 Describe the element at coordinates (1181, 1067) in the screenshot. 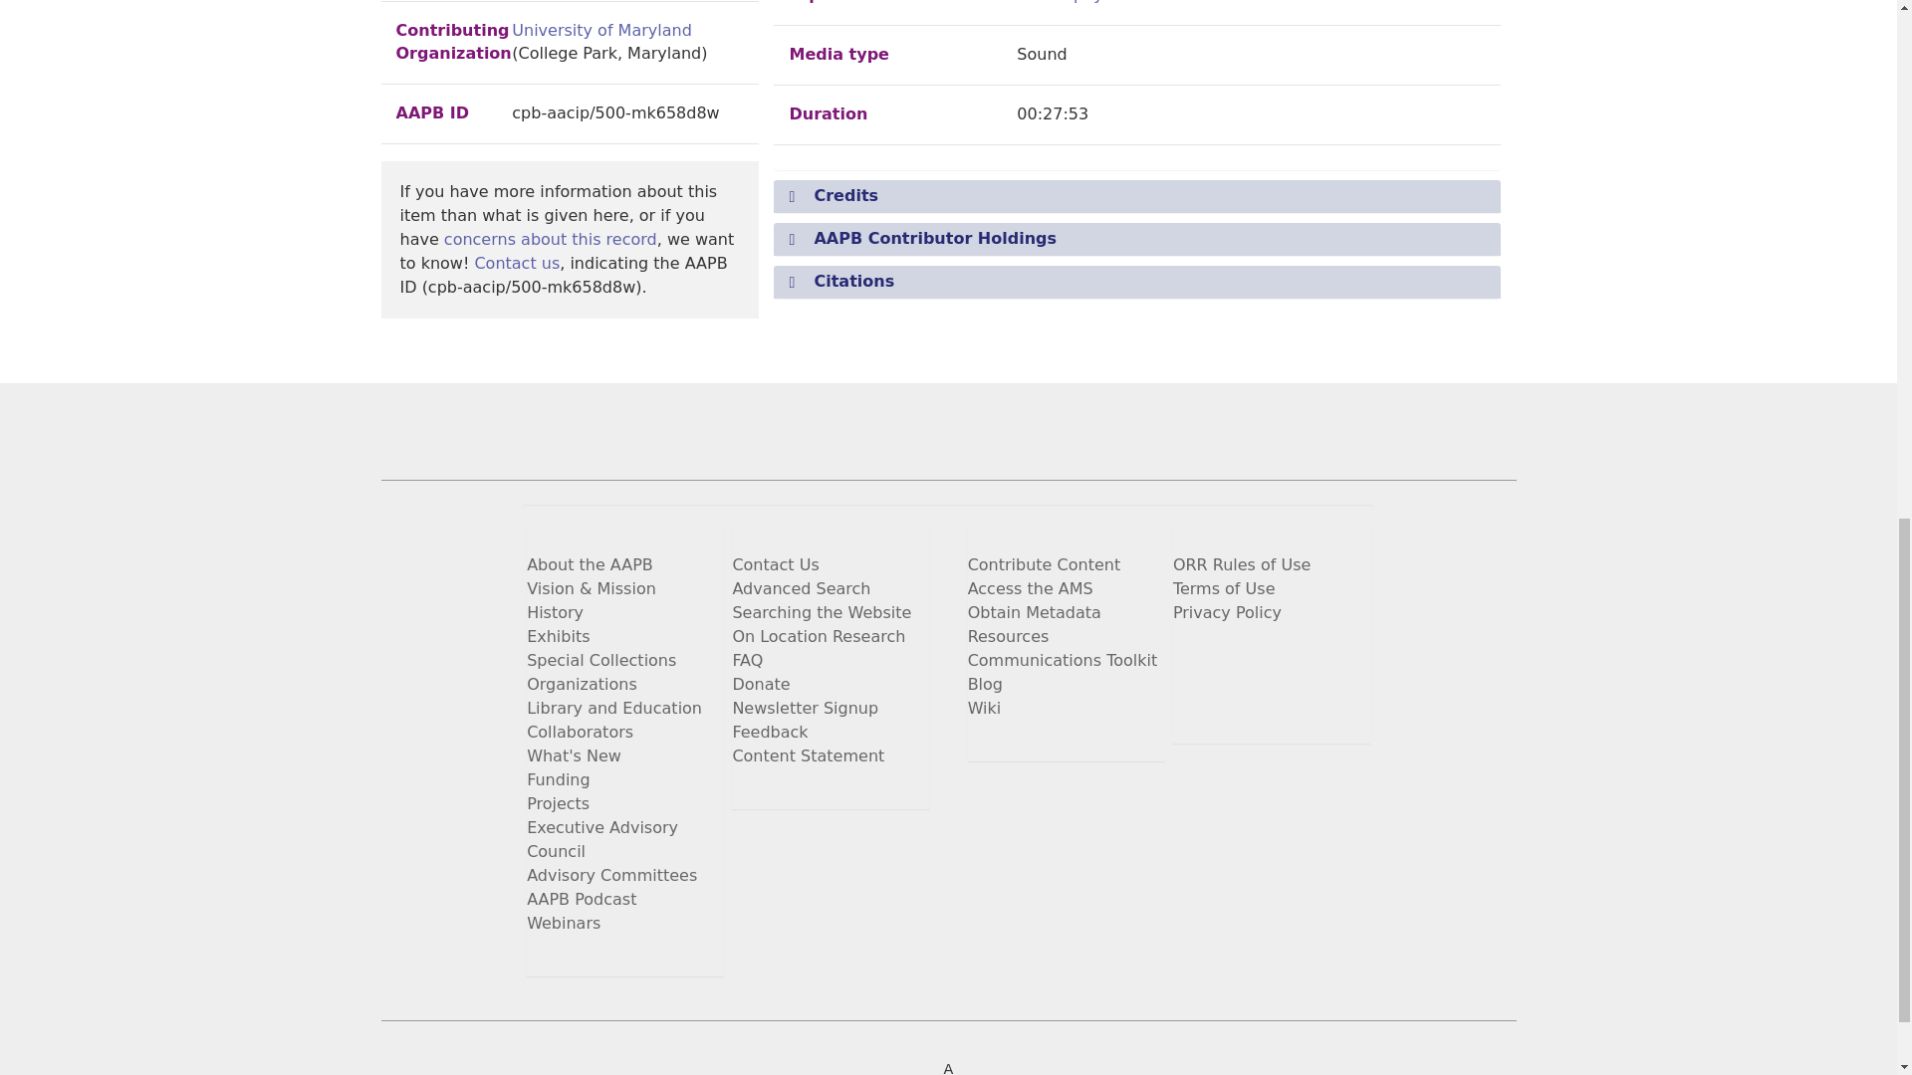

I see `GBH Archives` at that location.